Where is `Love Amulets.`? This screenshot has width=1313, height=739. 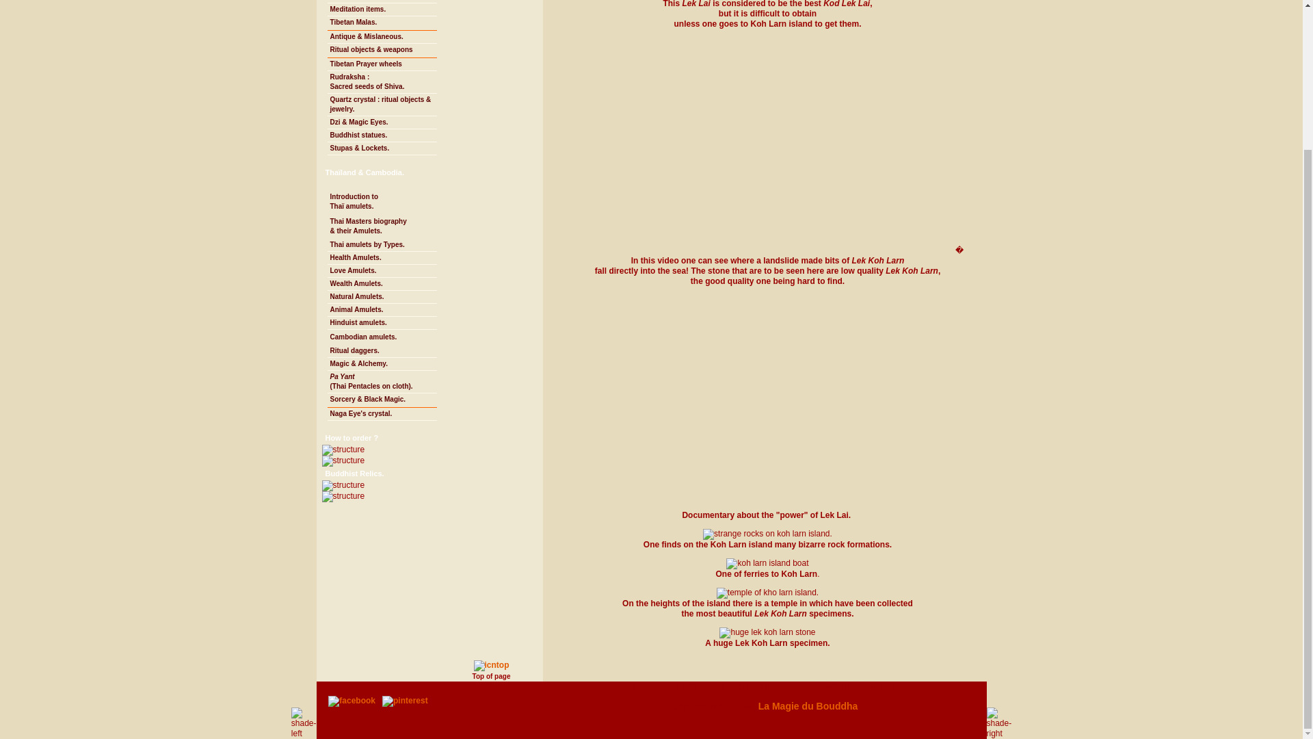
Love Amulets. is located at coordinates (382, 271).